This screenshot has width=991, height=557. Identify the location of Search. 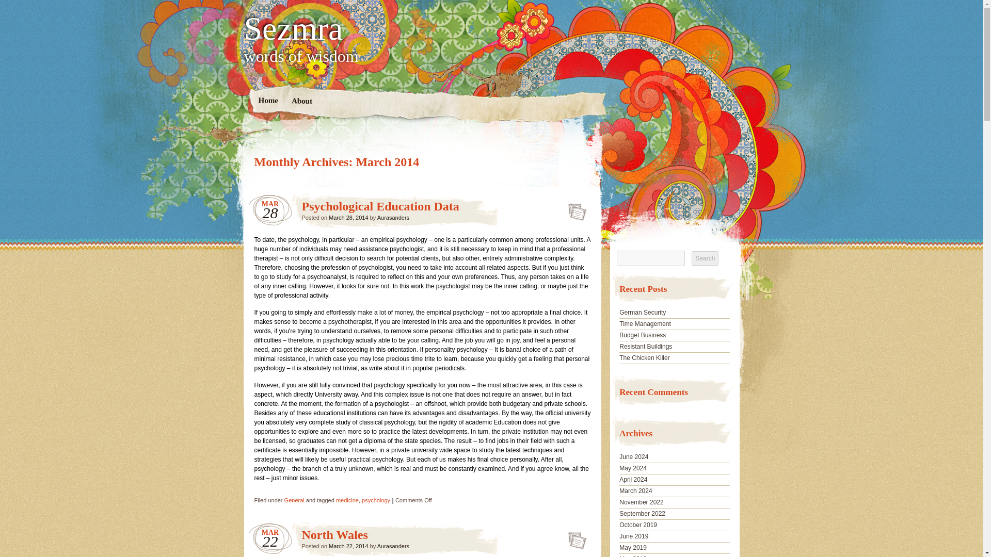
(705, 258).